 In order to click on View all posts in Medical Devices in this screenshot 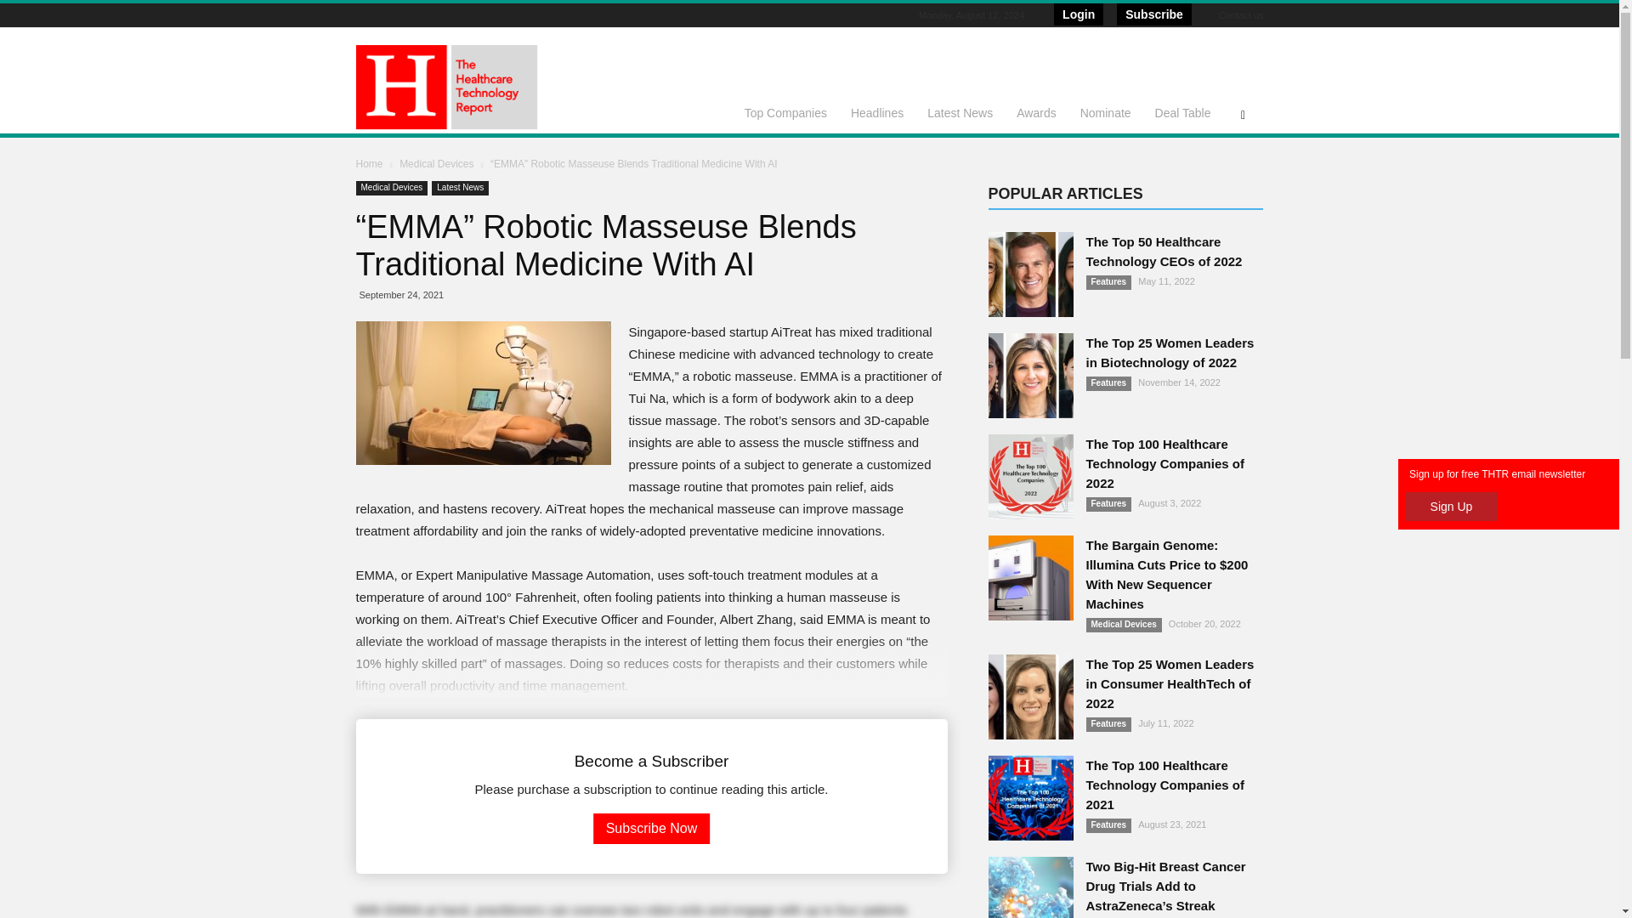, I will do `click(438, 163)`.